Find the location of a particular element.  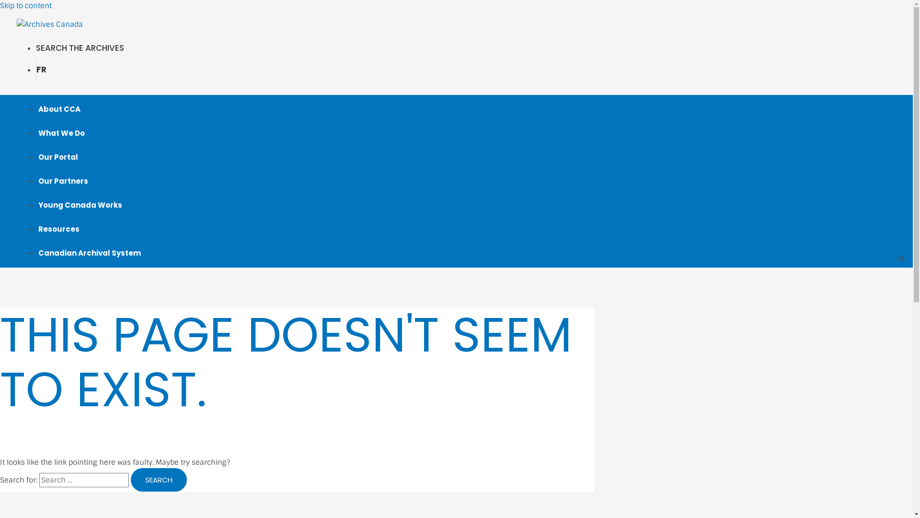

Our Partners is located at coordinates (63, 181).